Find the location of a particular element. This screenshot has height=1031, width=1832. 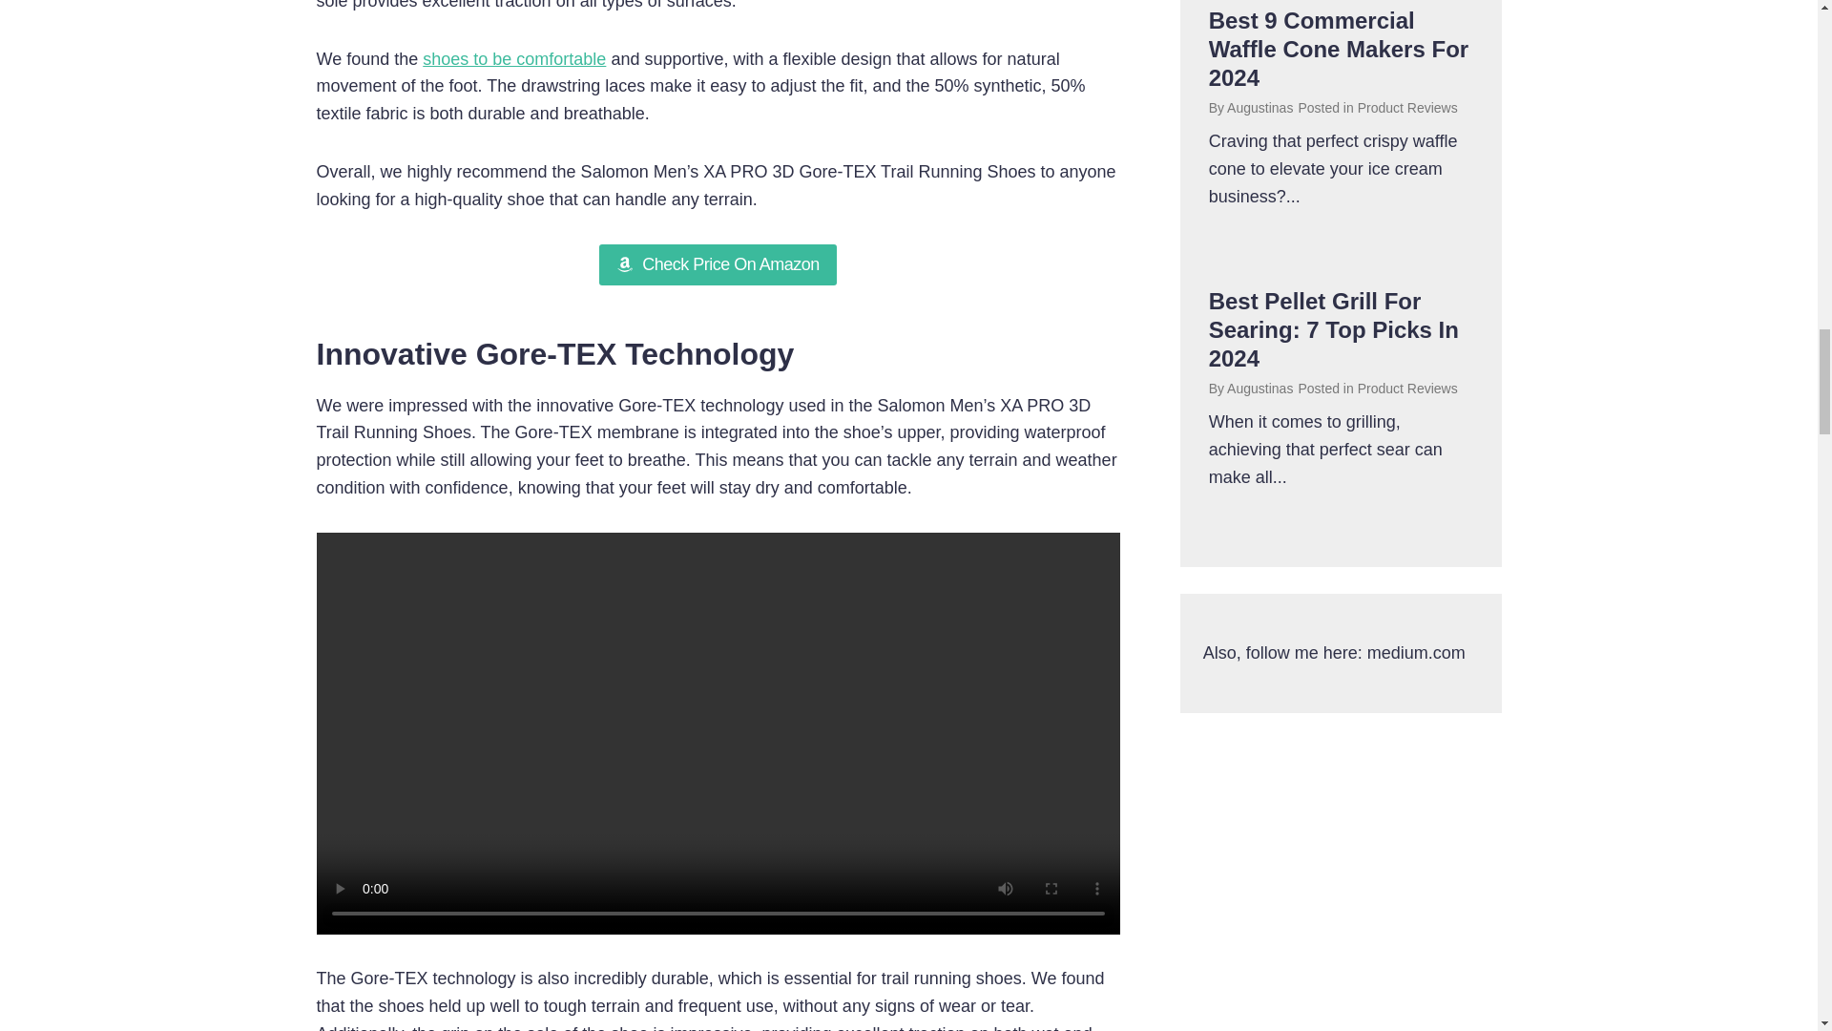

Check Price On Amazon is located at coordinates (718, 264).